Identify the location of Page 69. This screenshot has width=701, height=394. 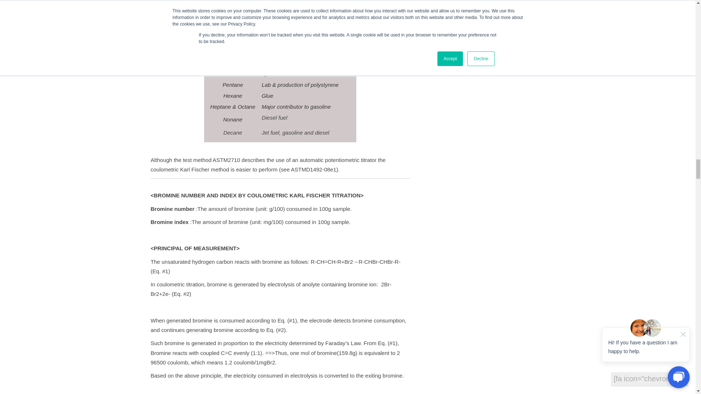
(280, 216).